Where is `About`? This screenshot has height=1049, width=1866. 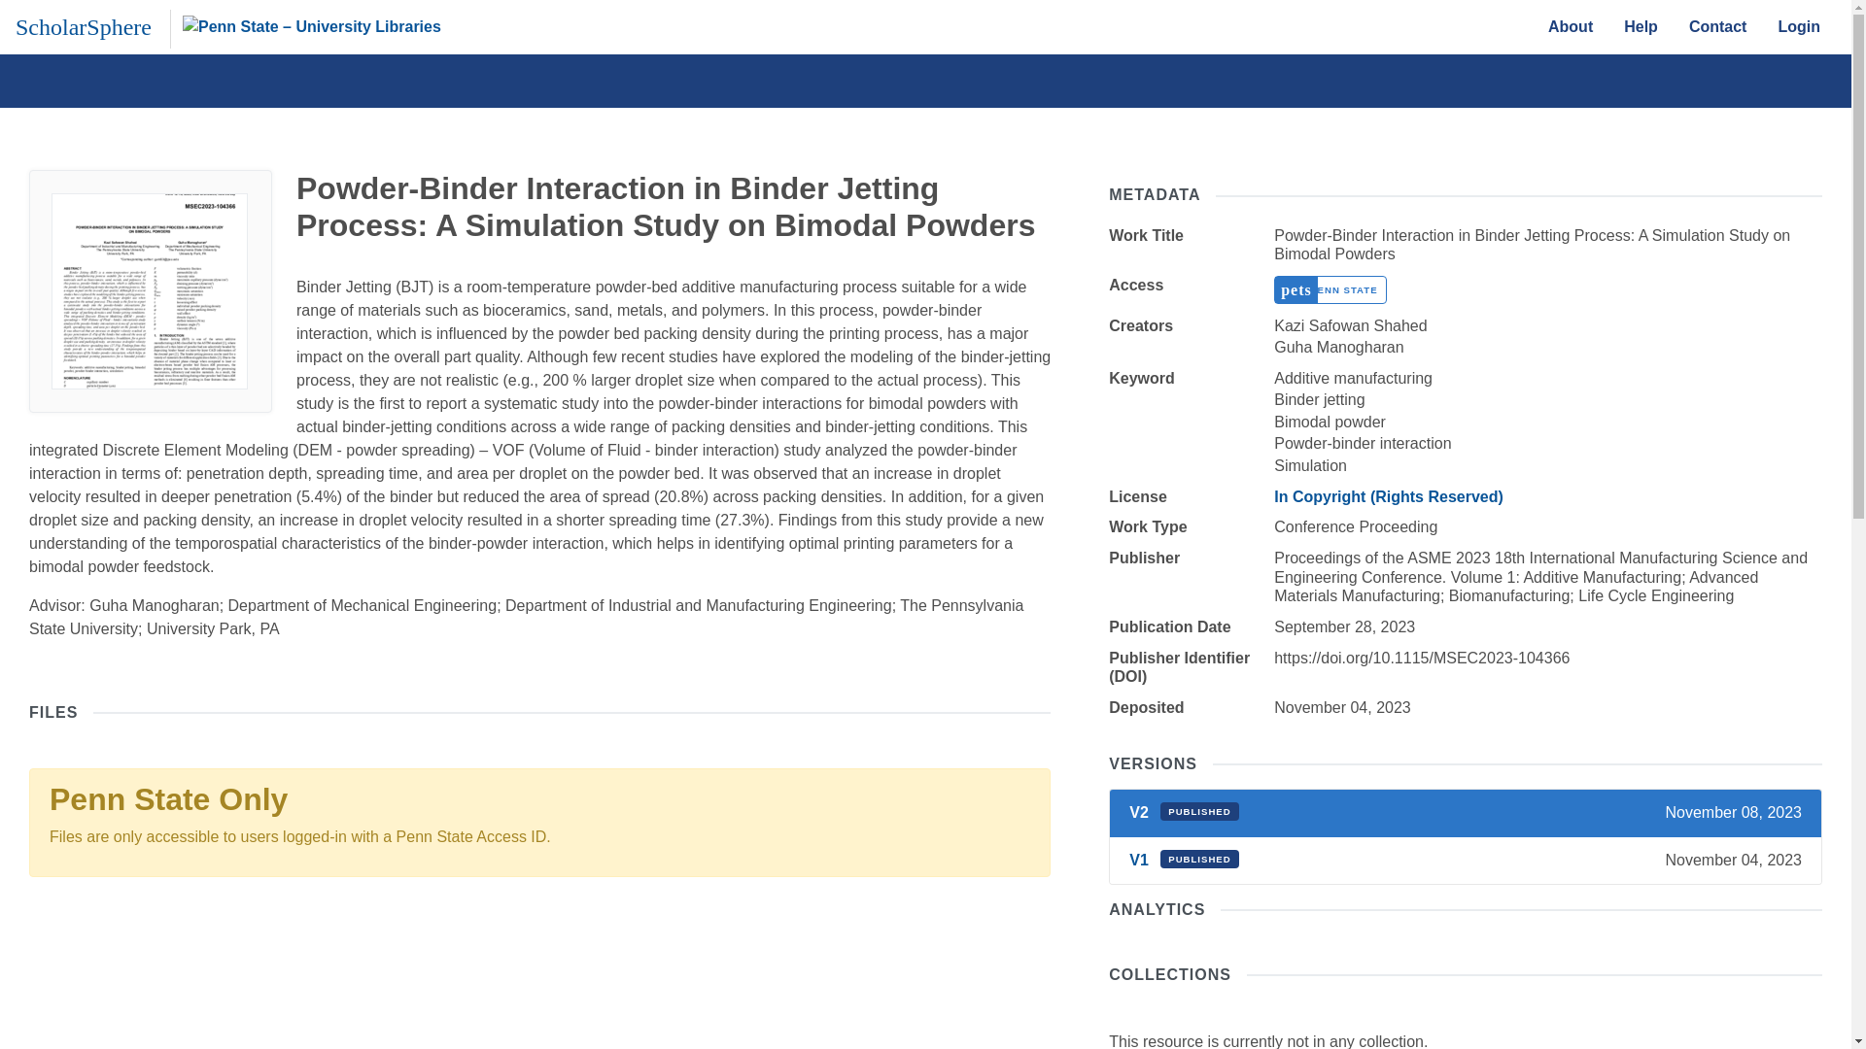
About is located at coordinates (1571, 26).